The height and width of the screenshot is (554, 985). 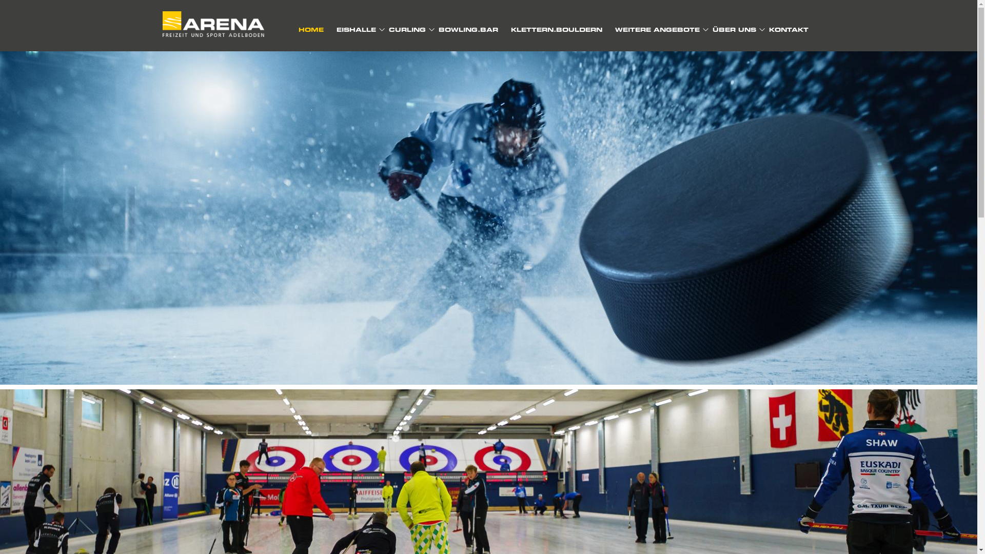 What do you see at coordinates (788, 30) in the screenshot?
I see `KONTAKT` at bounding box center [788, 30].